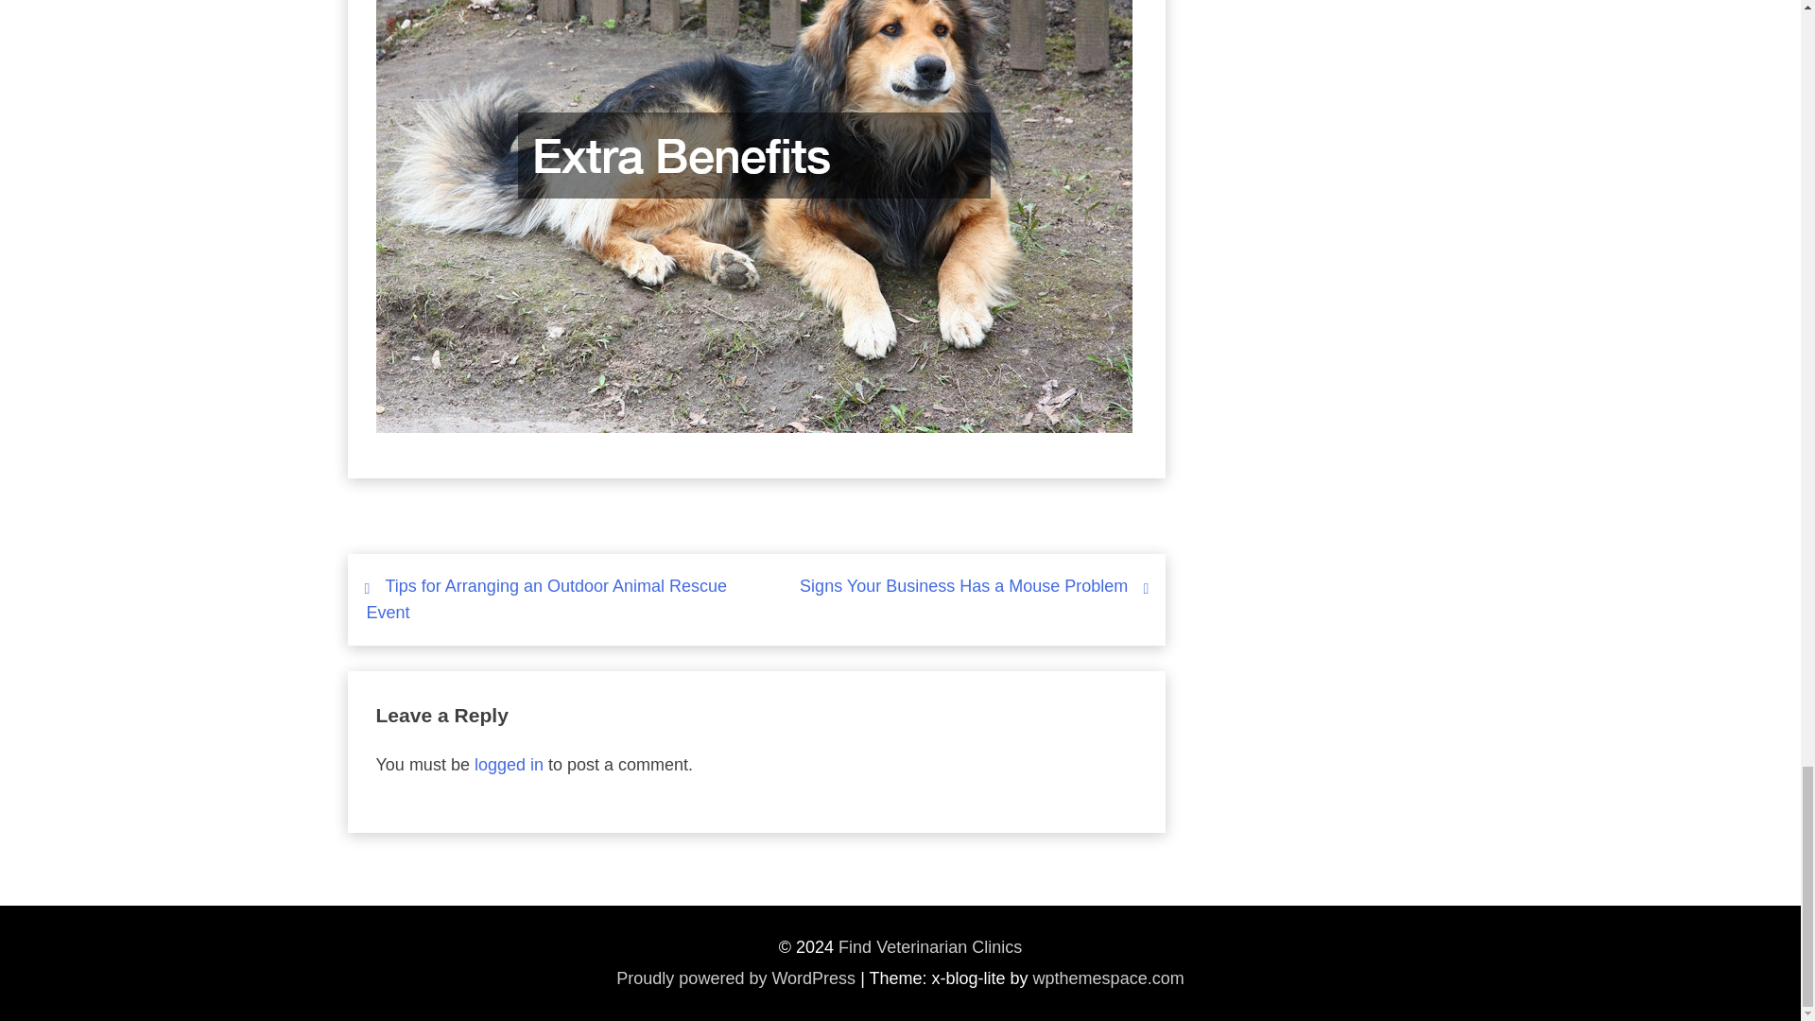 This screenshot has height=1021, width=1815. Describe the element at coordinates (1108, 978) in the screenshot. I see `wpthemespace.com` at that location.